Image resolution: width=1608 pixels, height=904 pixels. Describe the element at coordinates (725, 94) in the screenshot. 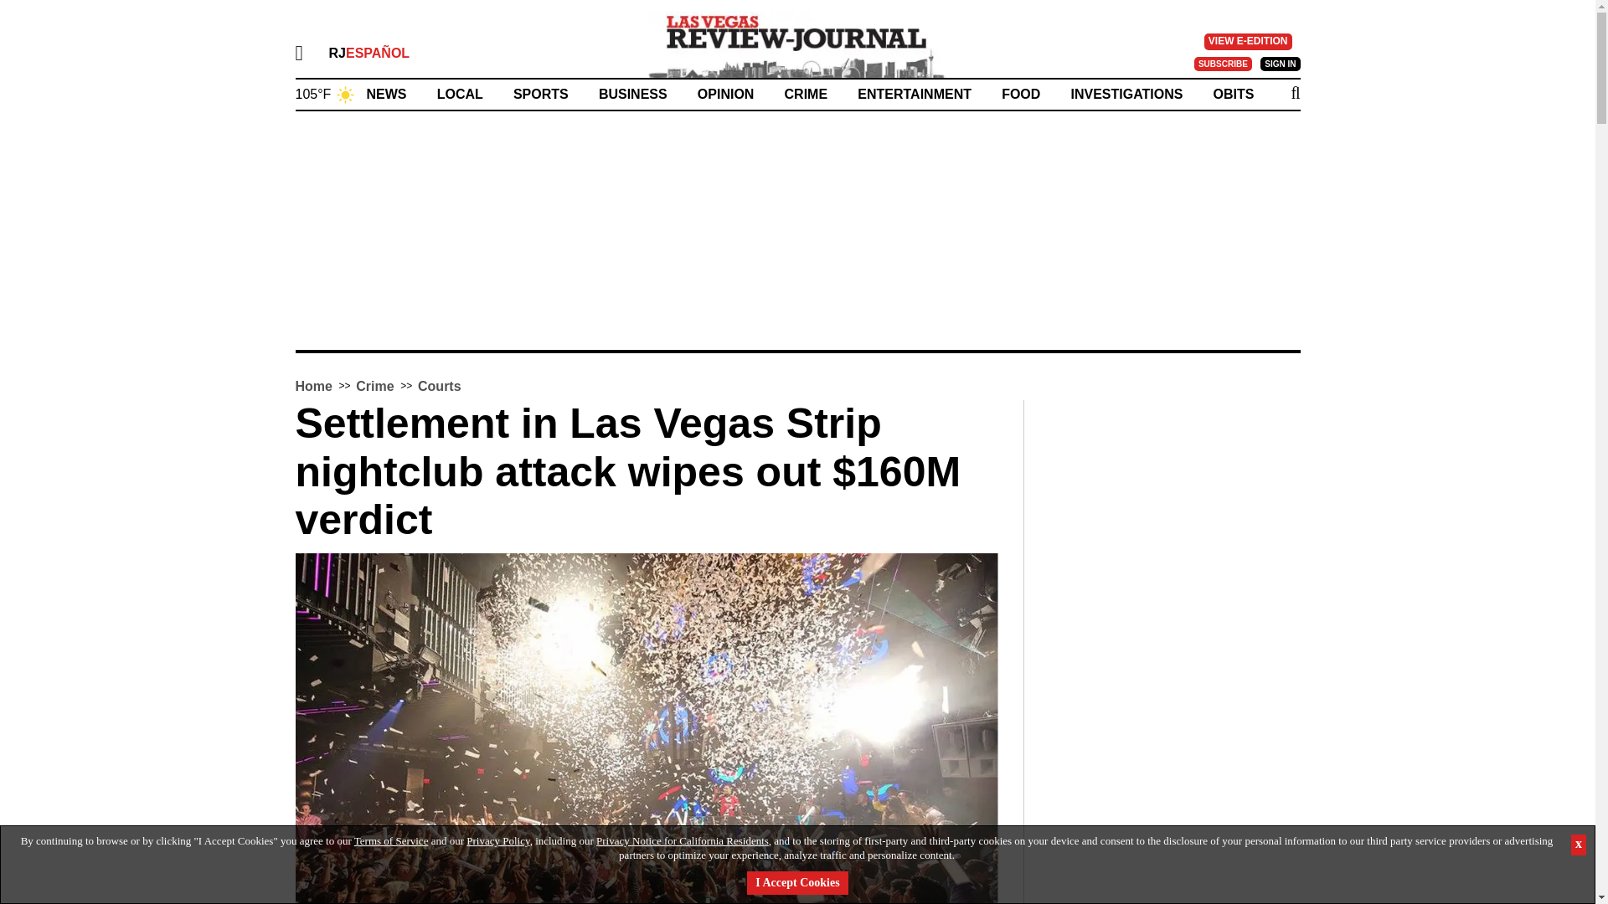

I see `OPINION` at that location.